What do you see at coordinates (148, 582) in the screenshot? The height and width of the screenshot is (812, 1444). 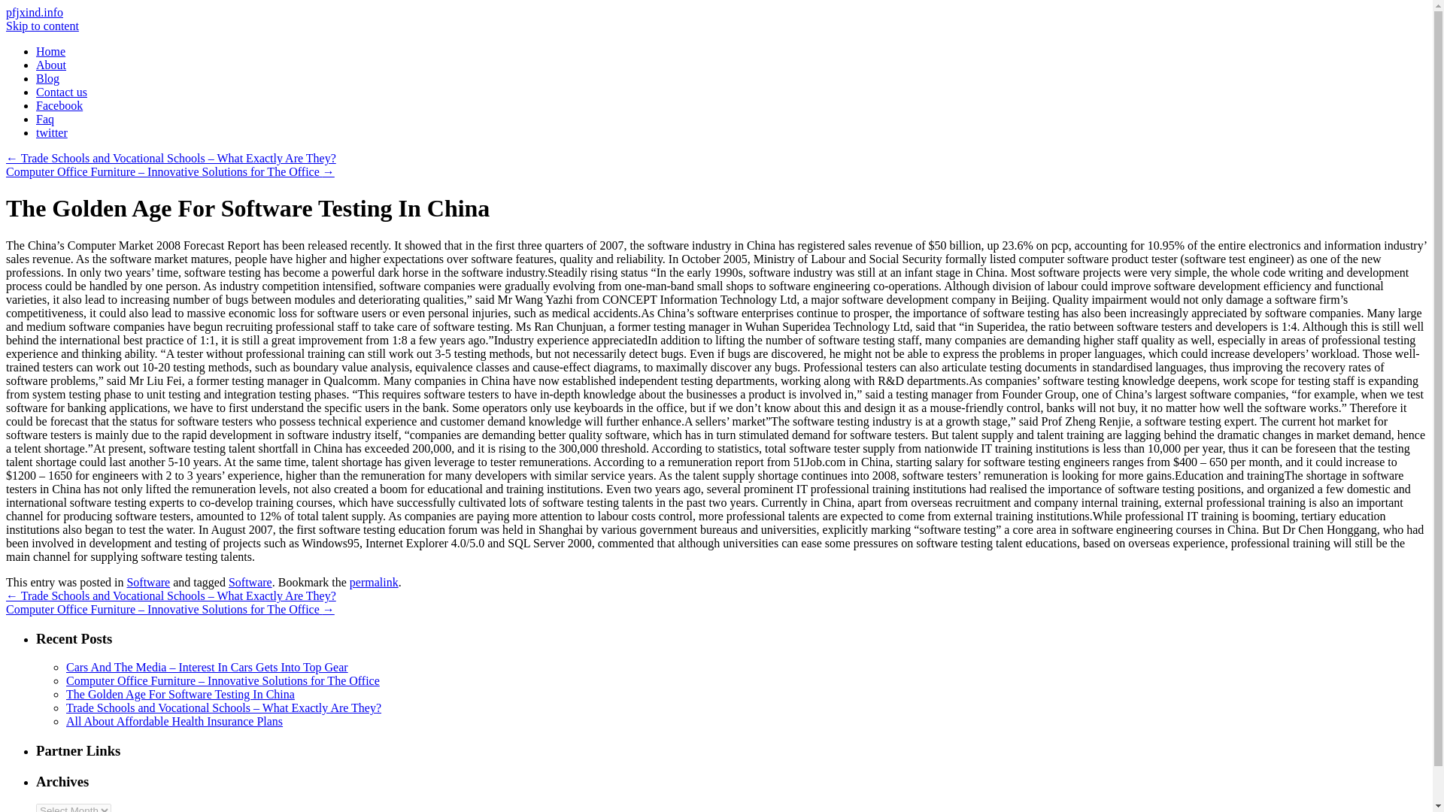 I see `View all posts in Software` at bounding box center [148, 582].